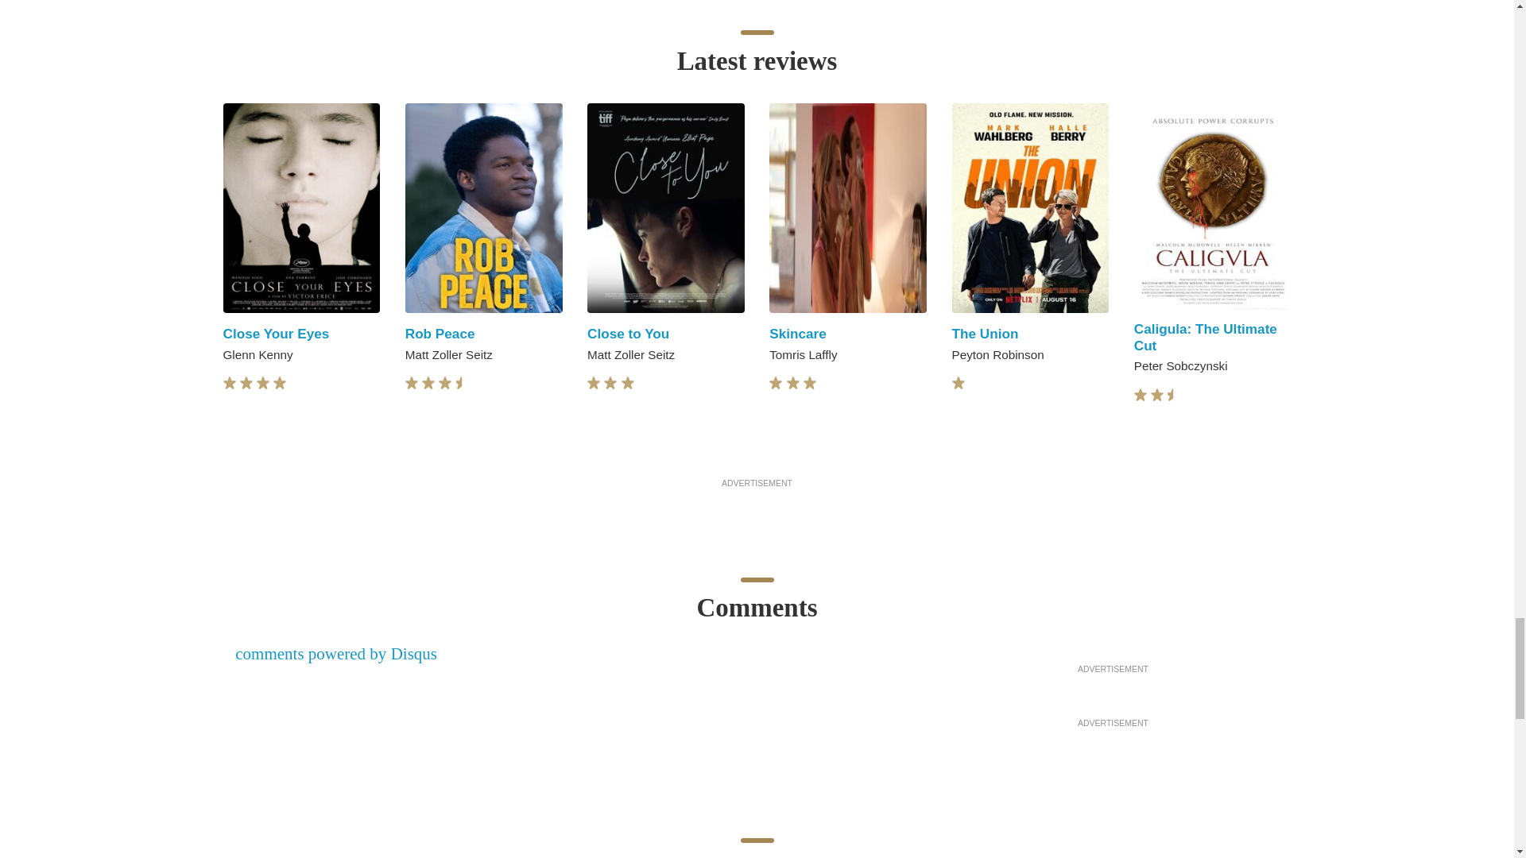 This screenshot has width=1526, height=858. What do you see at coordinates (445, 383) in the screenshot?
I see `star-full` at bounding box center [445, 383].